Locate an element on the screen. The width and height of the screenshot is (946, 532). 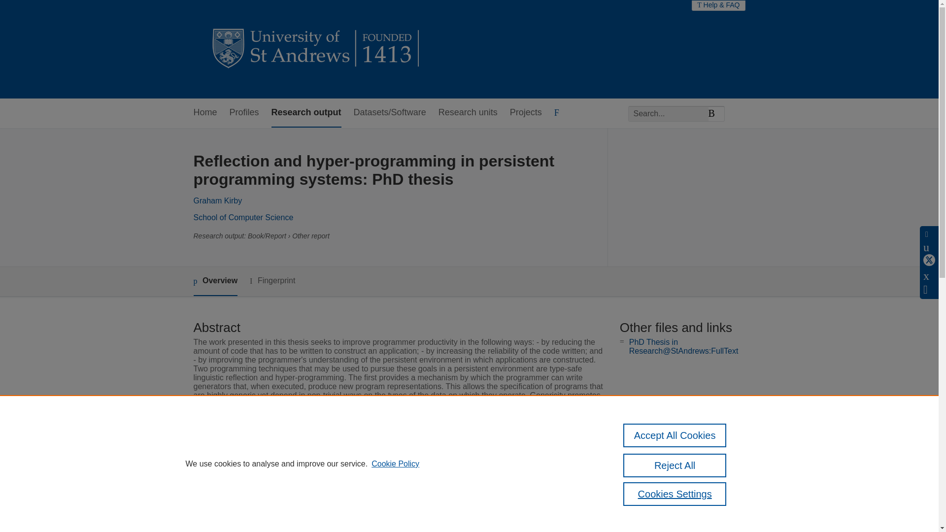
University of St Andrews Research Portal Home is located at coordinates (316, 49).